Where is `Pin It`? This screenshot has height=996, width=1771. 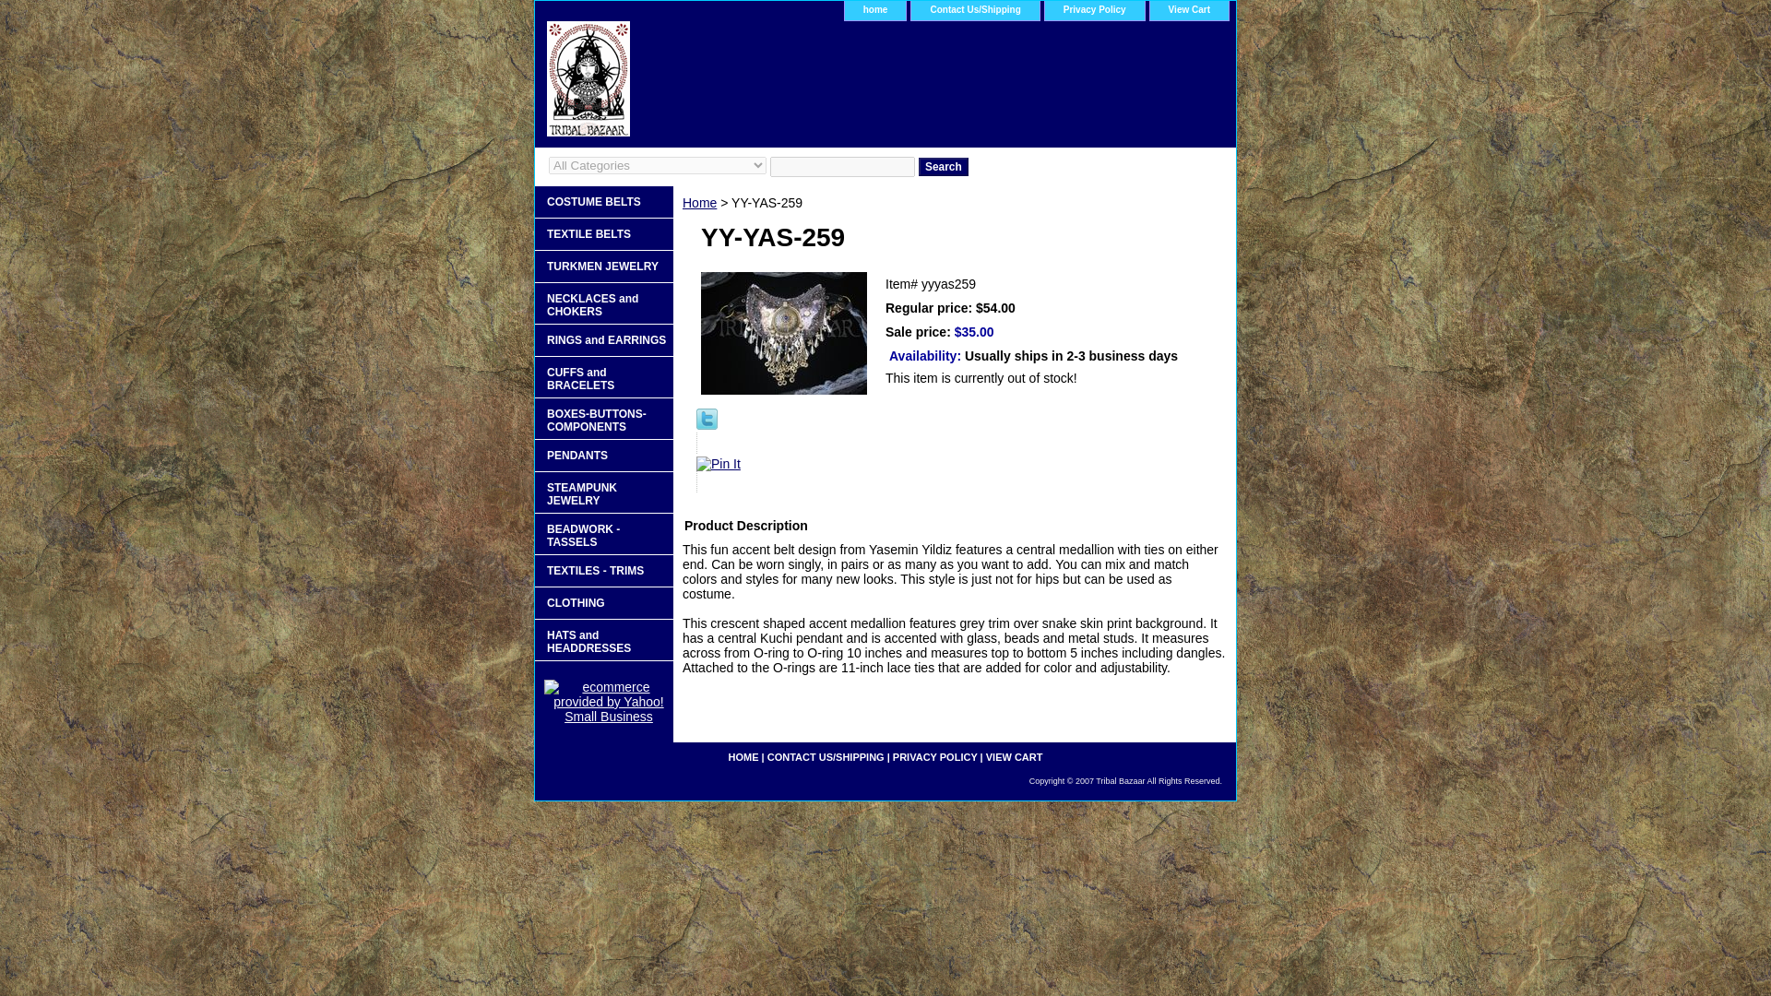 Pin It is located at coordinates (718, 463).